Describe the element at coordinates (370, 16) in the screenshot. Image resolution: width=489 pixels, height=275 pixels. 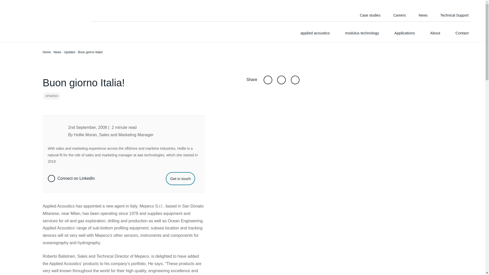
I see `Case studies` at that location.